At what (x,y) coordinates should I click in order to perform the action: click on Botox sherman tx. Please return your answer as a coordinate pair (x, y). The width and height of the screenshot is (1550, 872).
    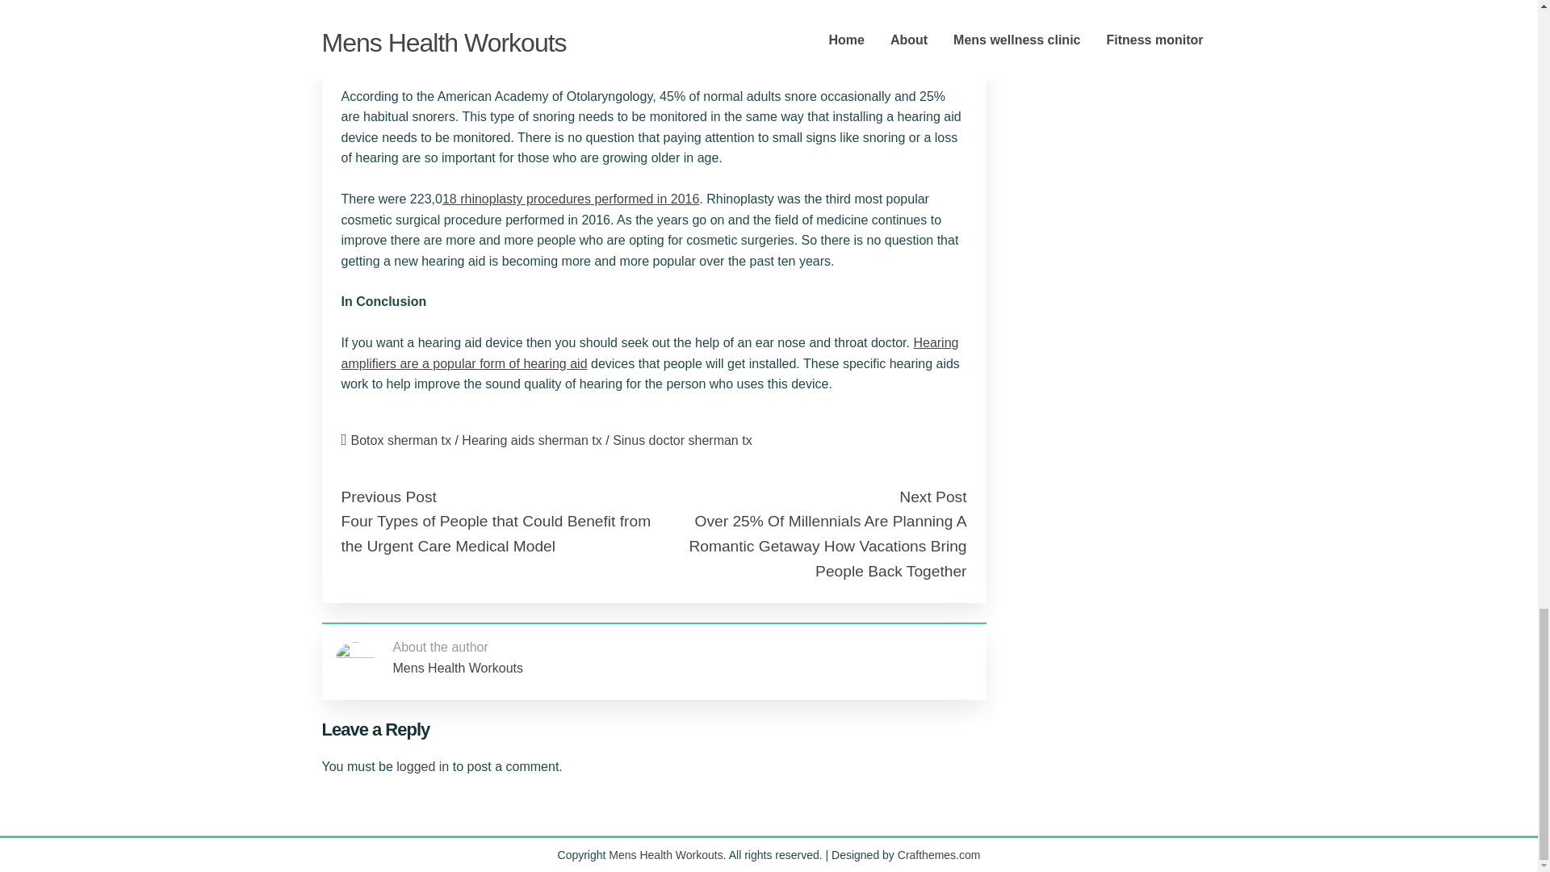
    Looking at the image, I should click on (402, 440).